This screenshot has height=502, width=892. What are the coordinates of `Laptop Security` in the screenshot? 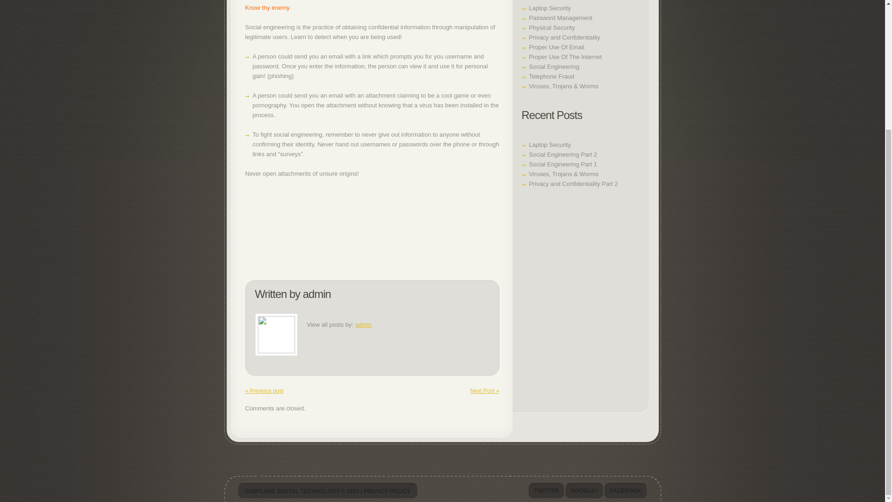 It's located at (550, 144).